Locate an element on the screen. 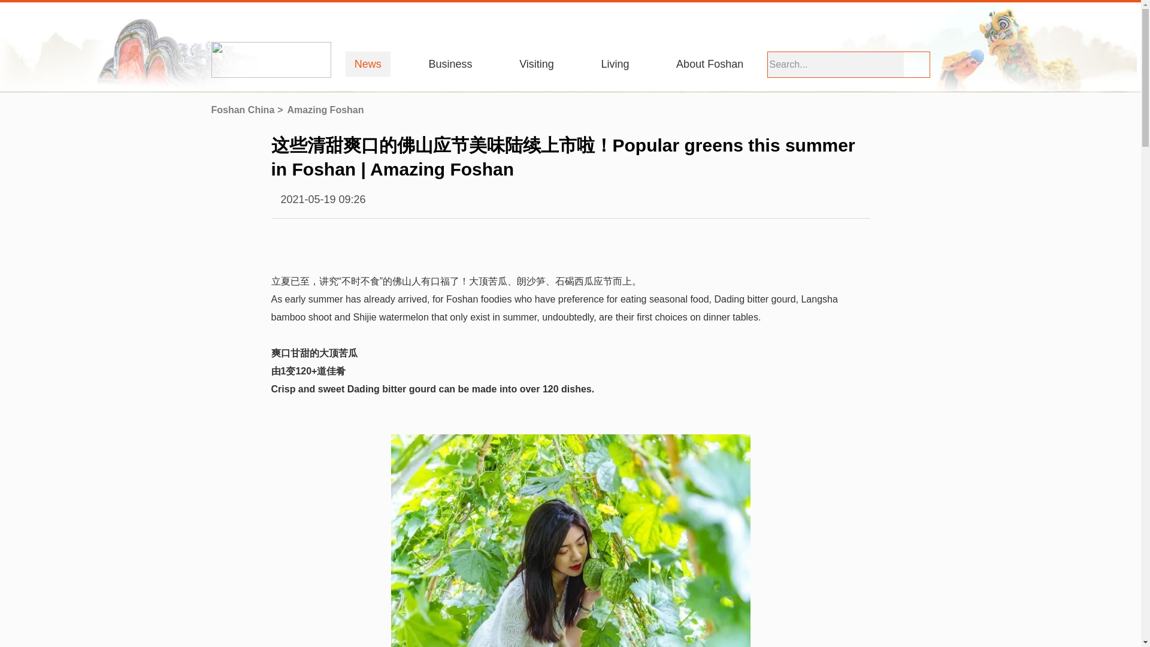 Image resolution: width=1150 pixels, height=647 pixels. Amazing Foshan is located at coordinates (329, 110).